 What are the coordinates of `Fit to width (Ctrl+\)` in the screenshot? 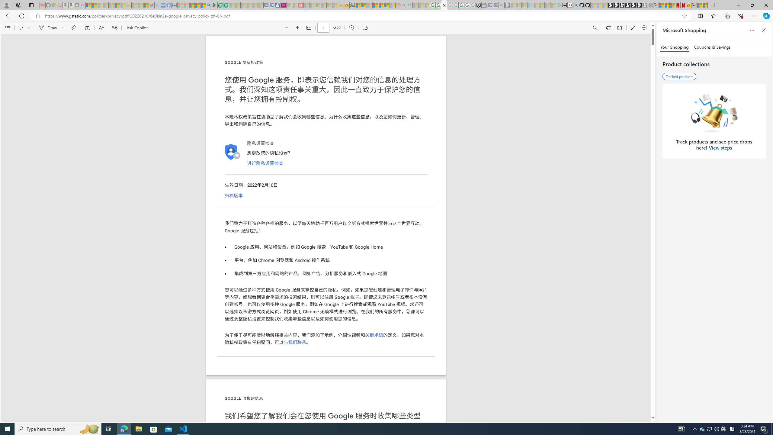 It's located at (309, 28).